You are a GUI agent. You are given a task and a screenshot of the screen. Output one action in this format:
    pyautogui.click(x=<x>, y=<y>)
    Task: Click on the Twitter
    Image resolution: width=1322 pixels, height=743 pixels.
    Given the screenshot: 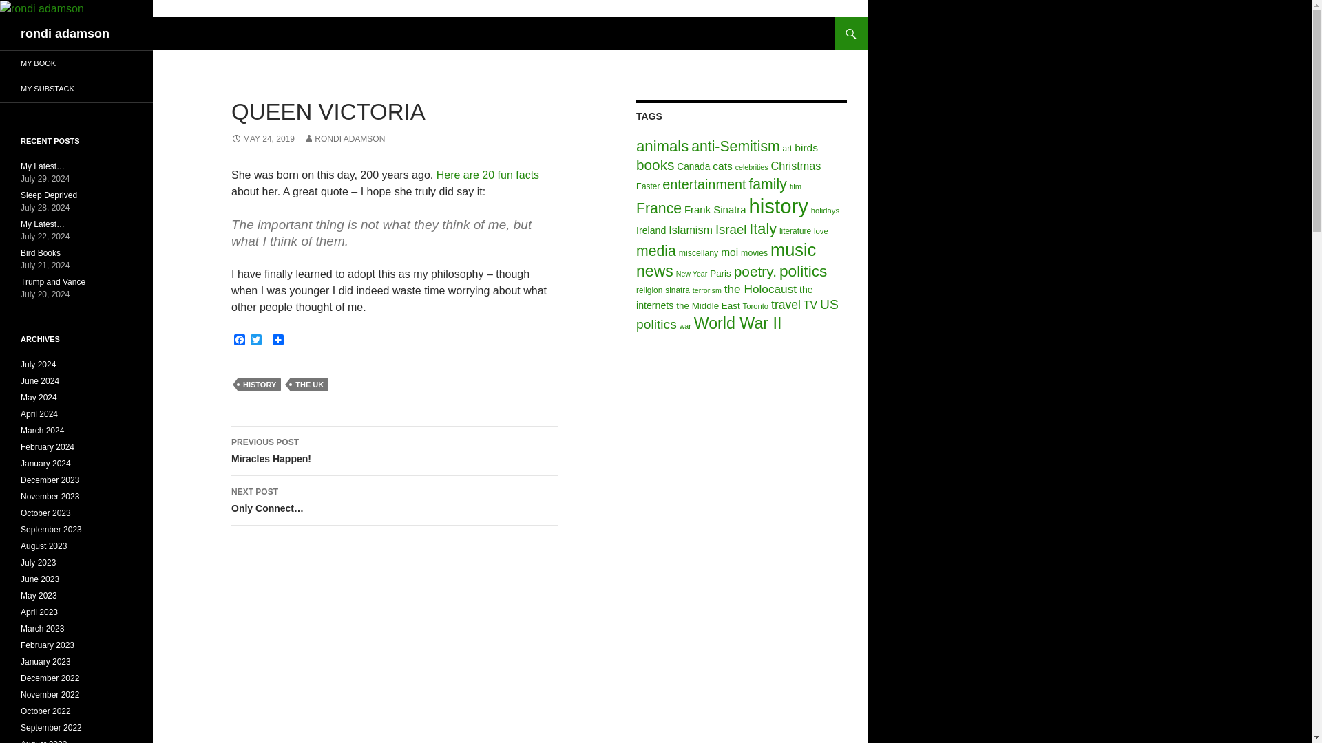 What is the action you would take?
    pyautogui.click(x=256, y=341)
    